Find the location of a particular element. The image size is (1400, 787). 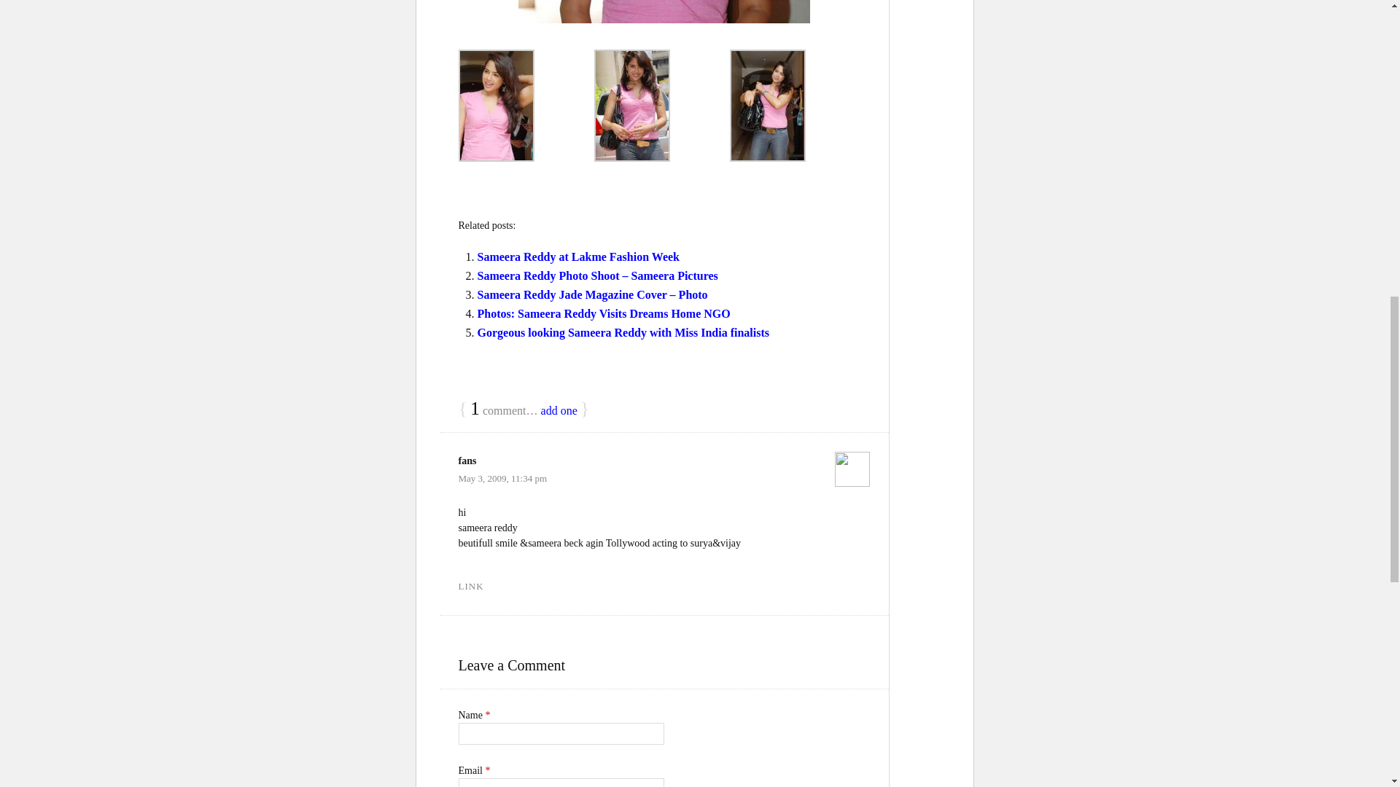

LINK is located at coordinates (470, 586).